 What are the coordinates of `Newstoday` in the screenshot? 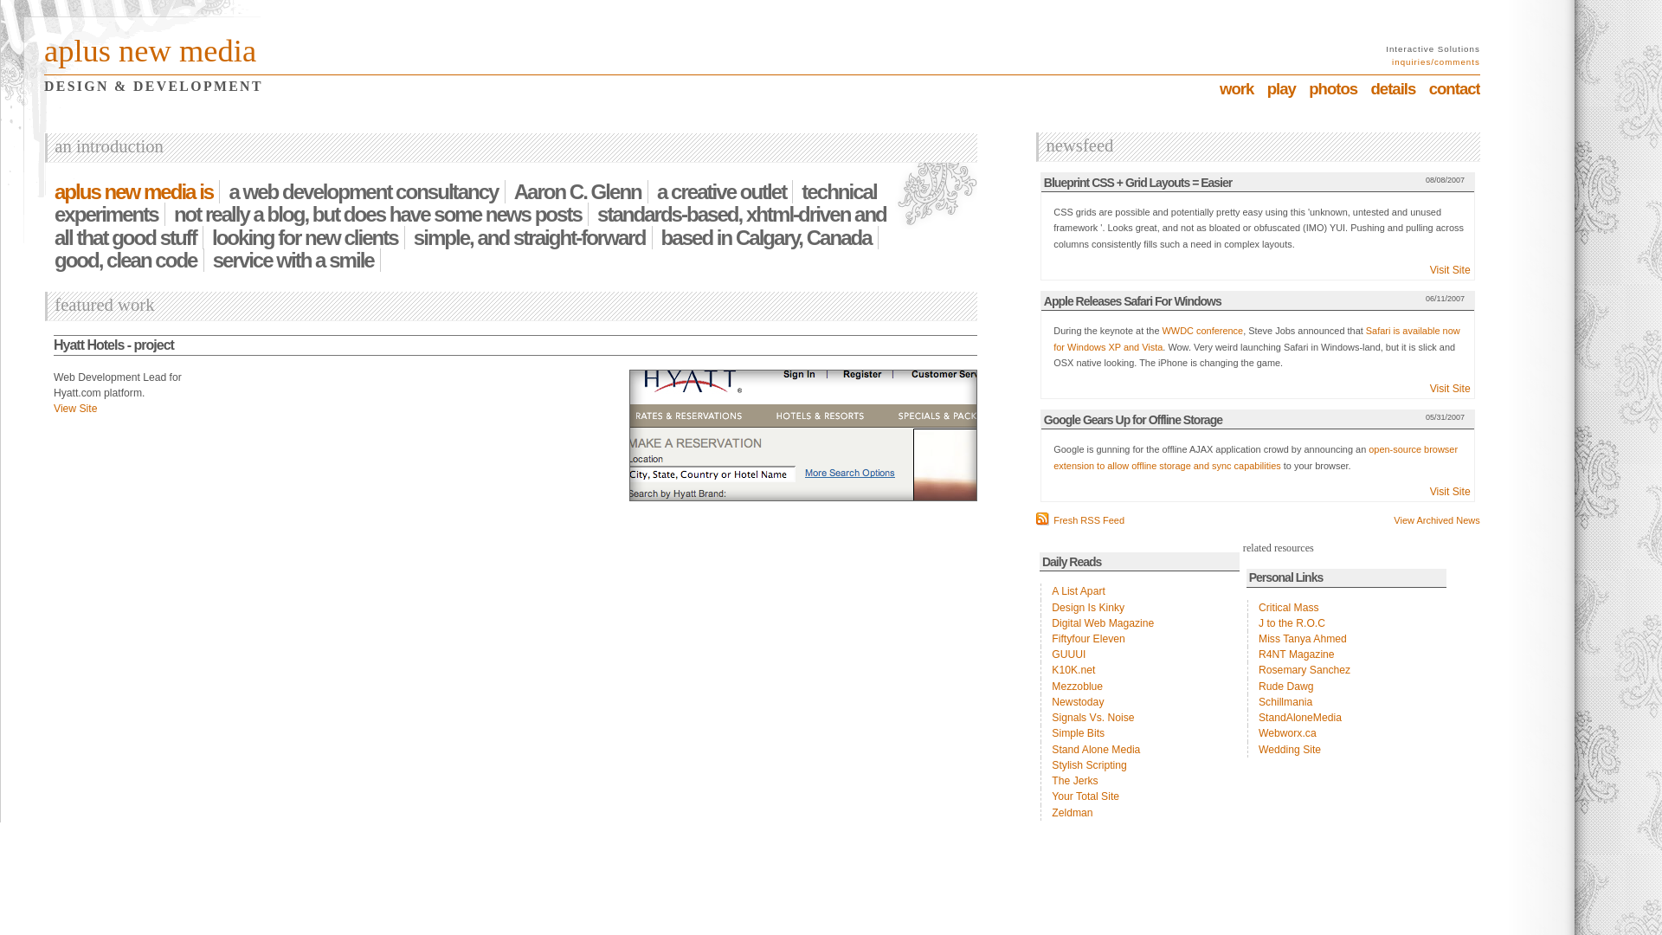 It's located at (1140, 702).